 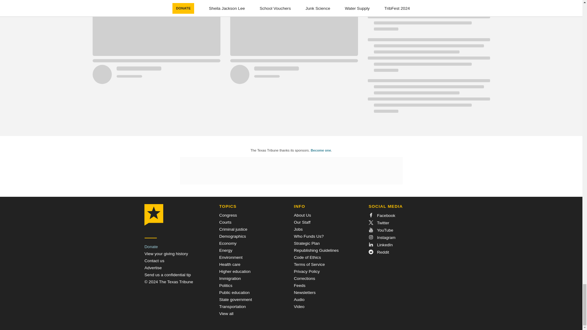 What do you see at coordinates (300, 285) in the screenshot?
I see `Feeds` at bounding box center [300, 285].